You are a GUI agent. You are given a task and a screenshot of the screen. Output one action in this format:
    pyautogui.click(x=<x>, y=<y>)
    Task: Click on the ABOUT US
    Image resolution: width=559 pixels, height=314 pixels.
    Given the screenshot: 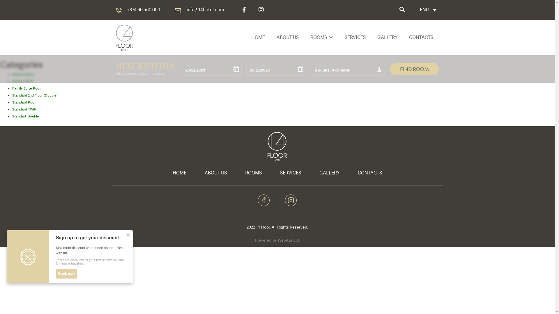 What is the action you would take?
    pyautogui.click(x=288, y=38)
    